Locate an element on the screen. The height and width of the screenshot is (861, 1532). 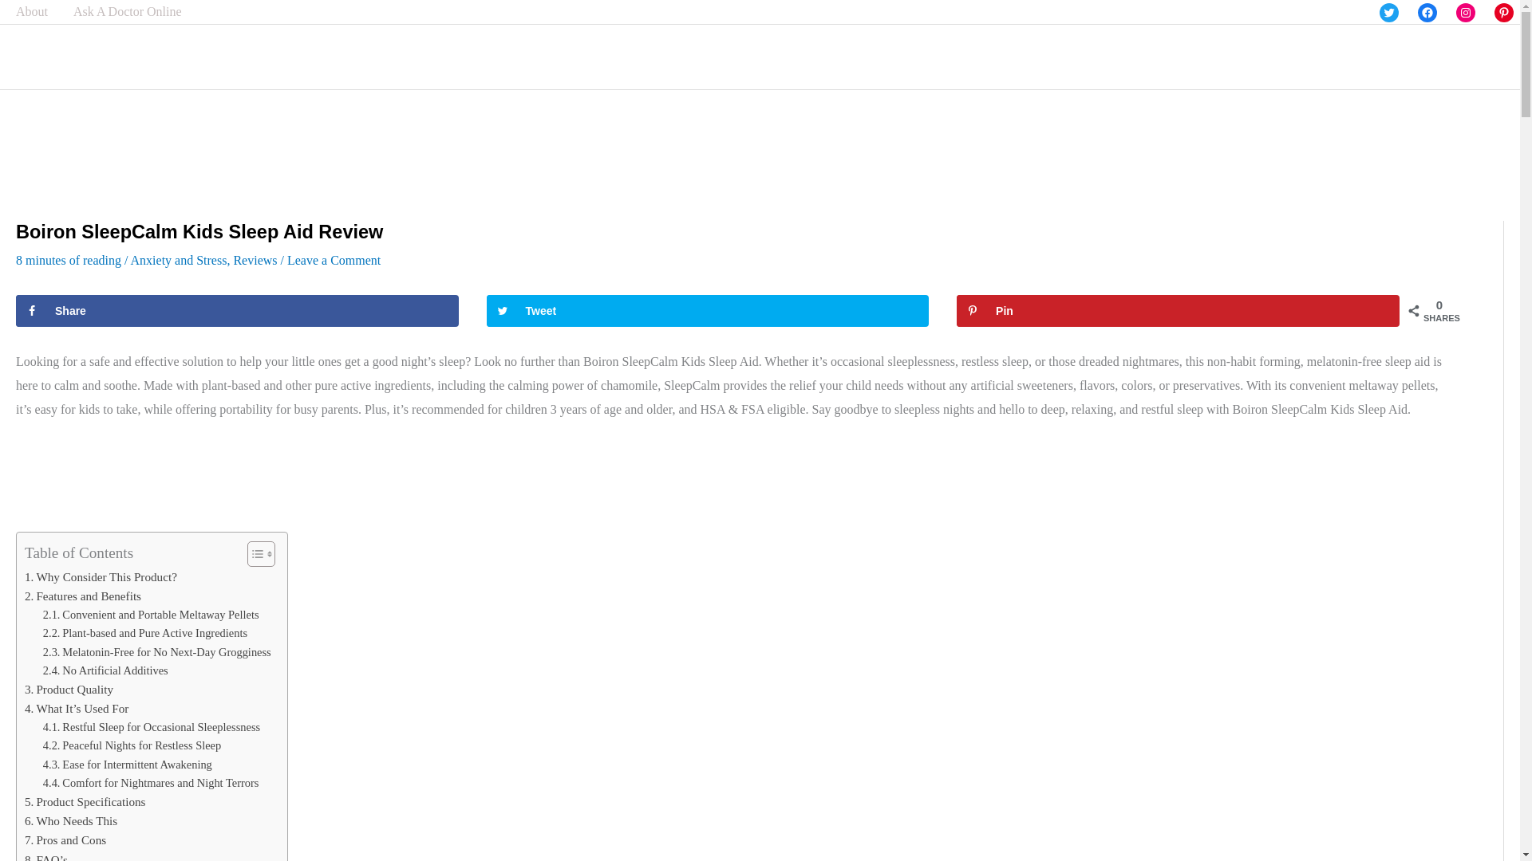
About is located at coordinates (38, 12).